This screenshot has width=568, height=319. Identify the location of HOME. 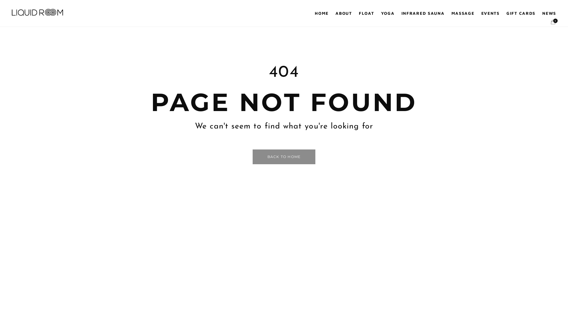
(322, 13).